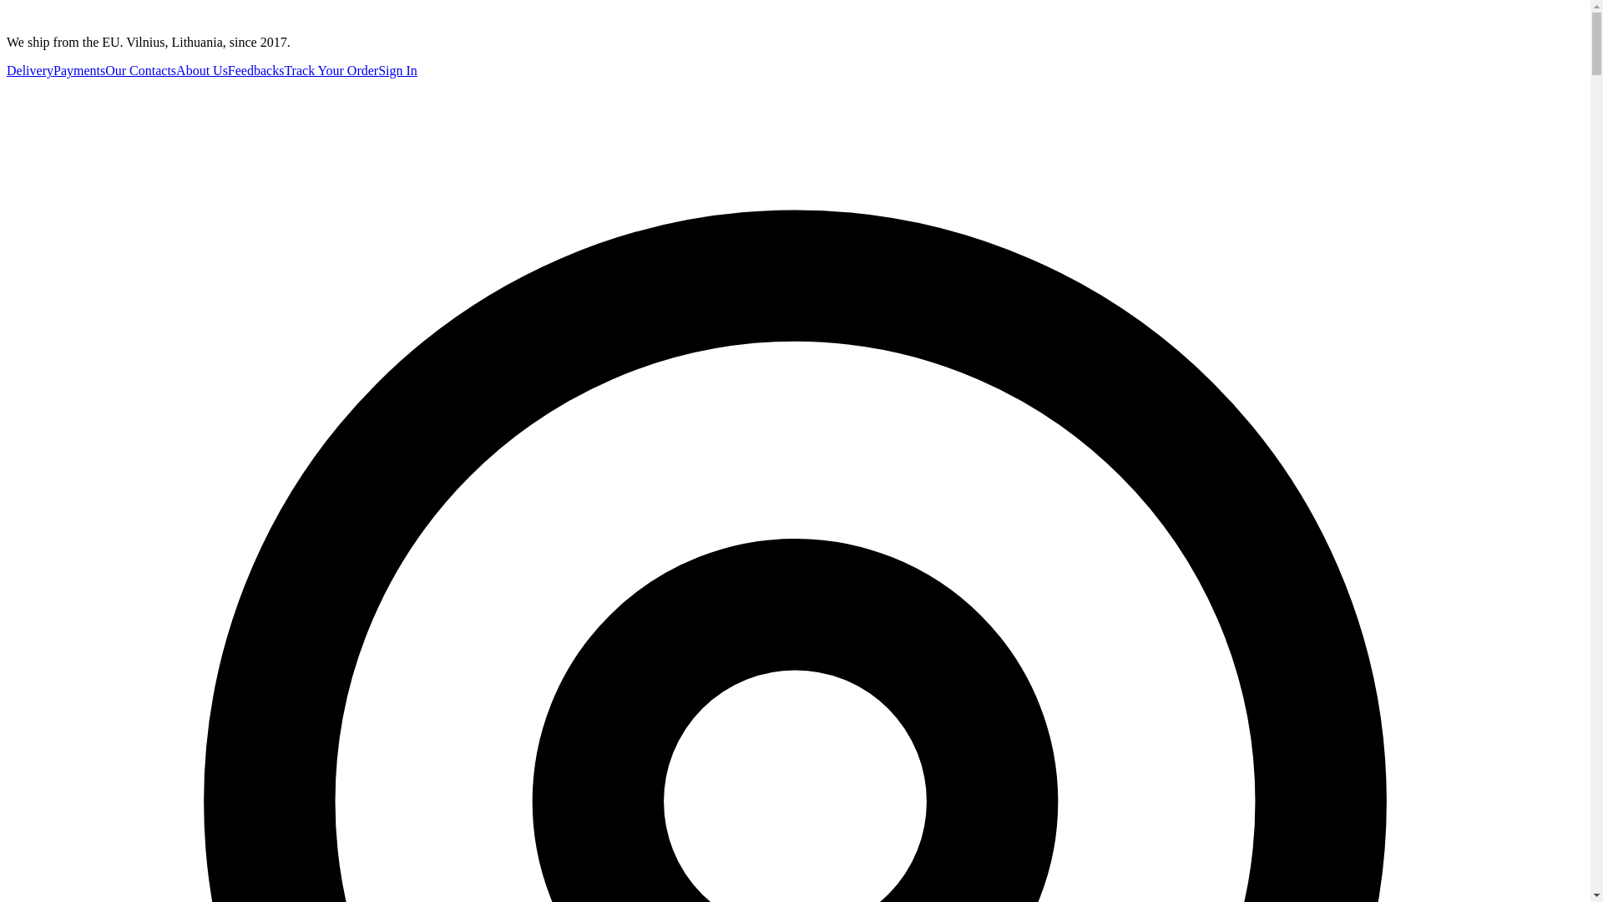 This screenshot has width=1603, height=902. What do you see at coordinates (29, 70) in the screenshot?
I see `Delivery` at bounding box center [29, 70].